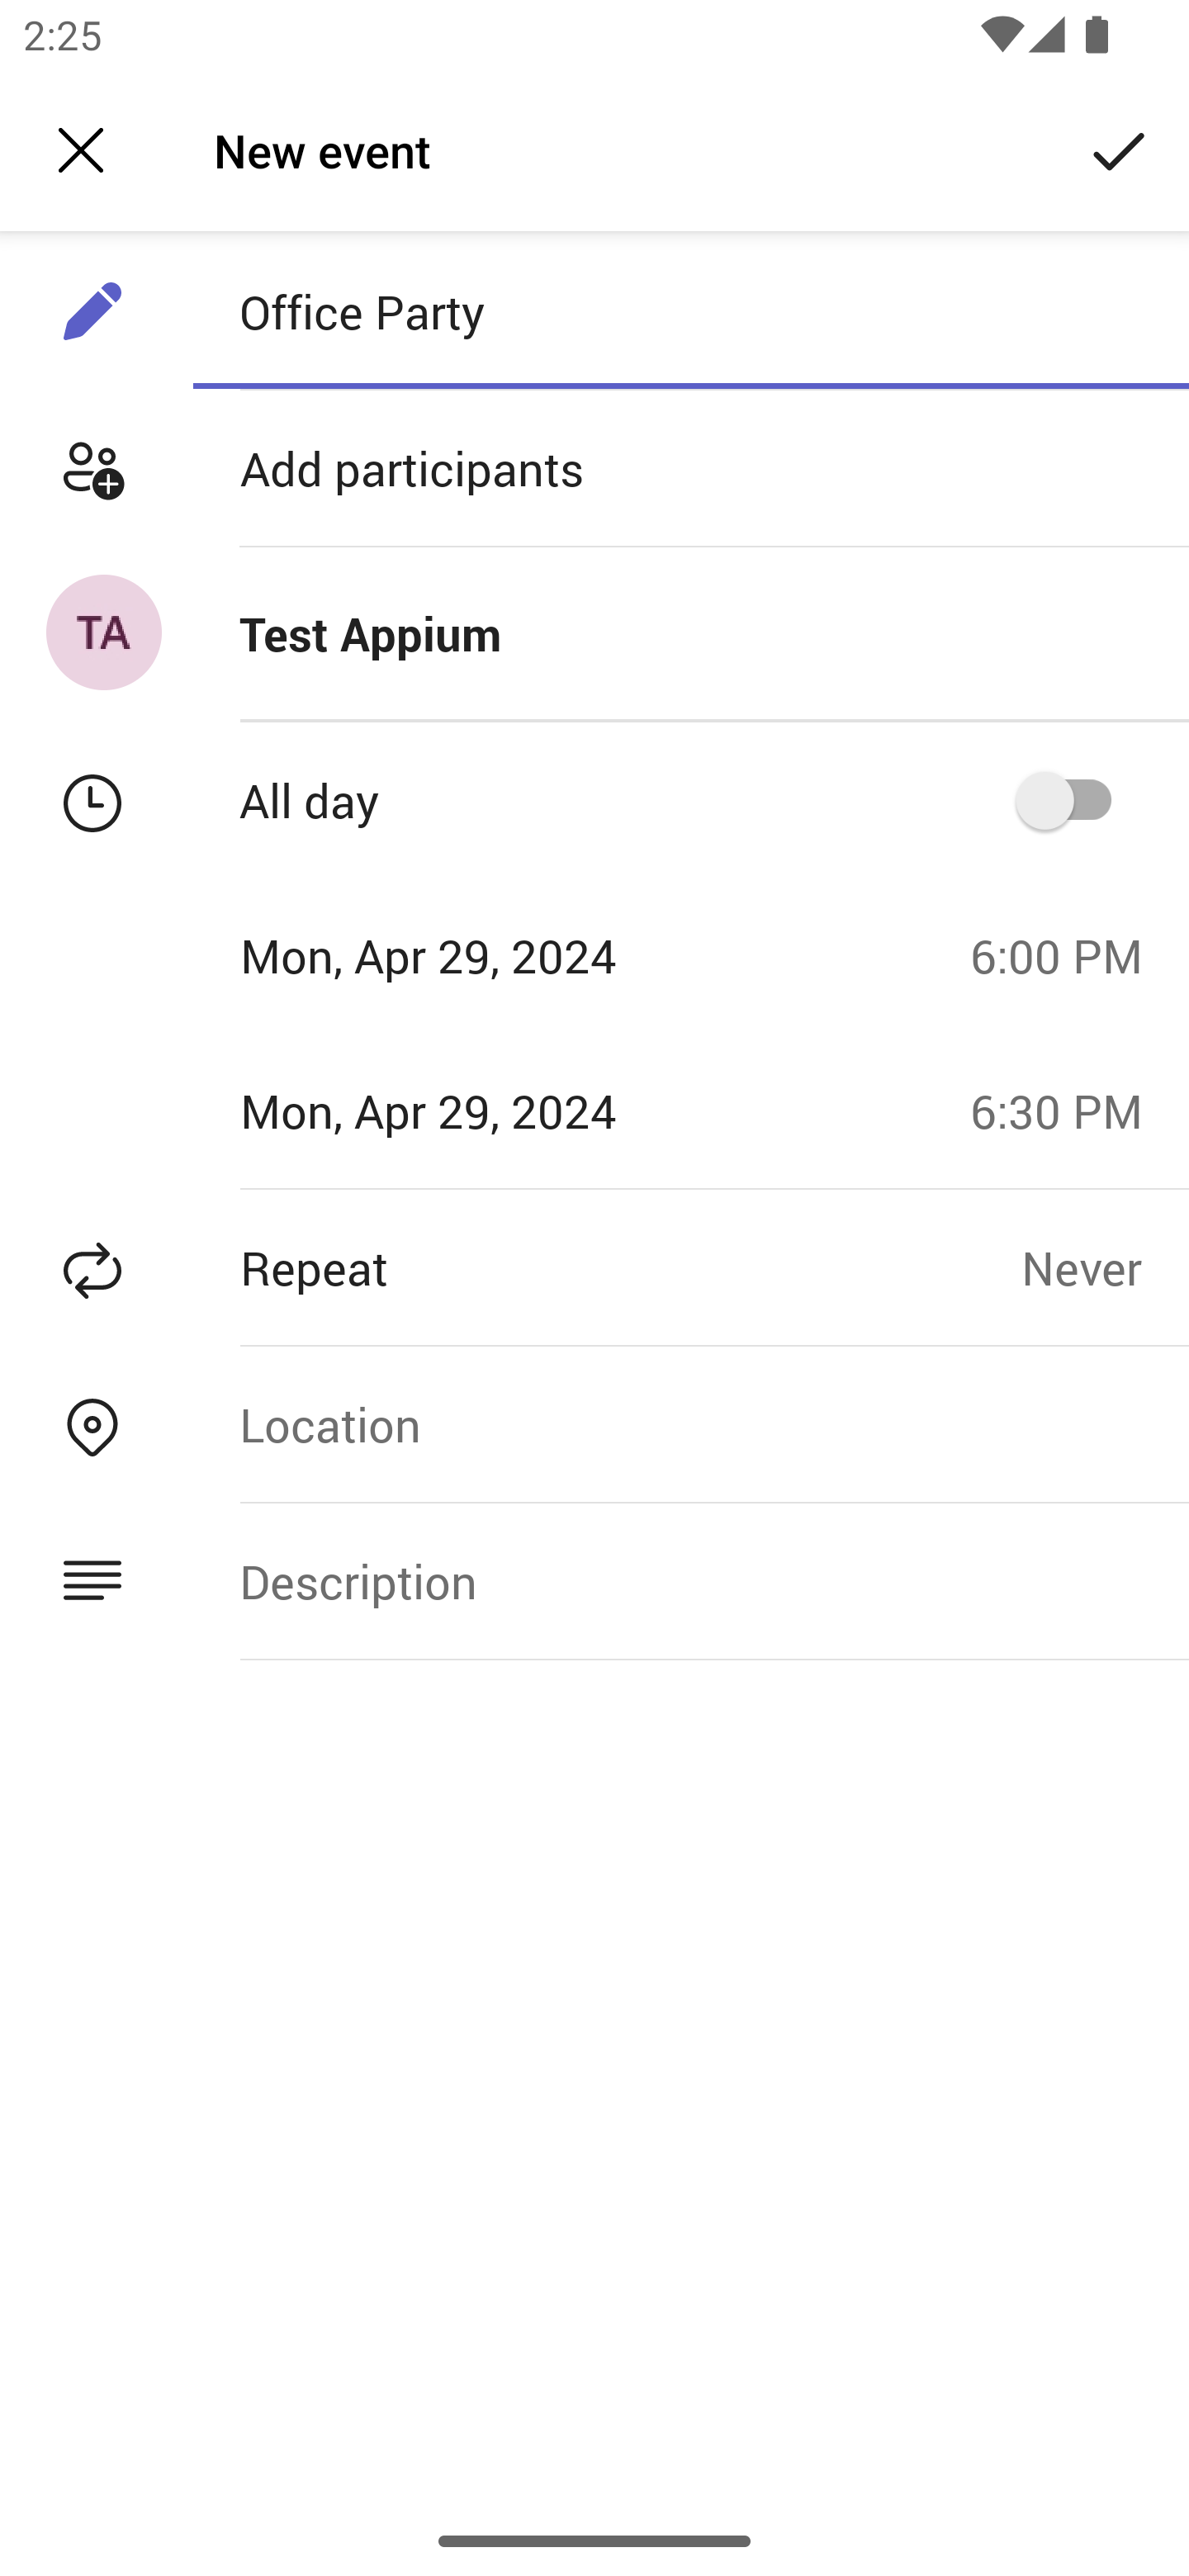 The image size is (1189, 2576). What do you see at coordinates (690, 1582) in the screenshot?
I see `Description` at bounding box center [690, 1582].